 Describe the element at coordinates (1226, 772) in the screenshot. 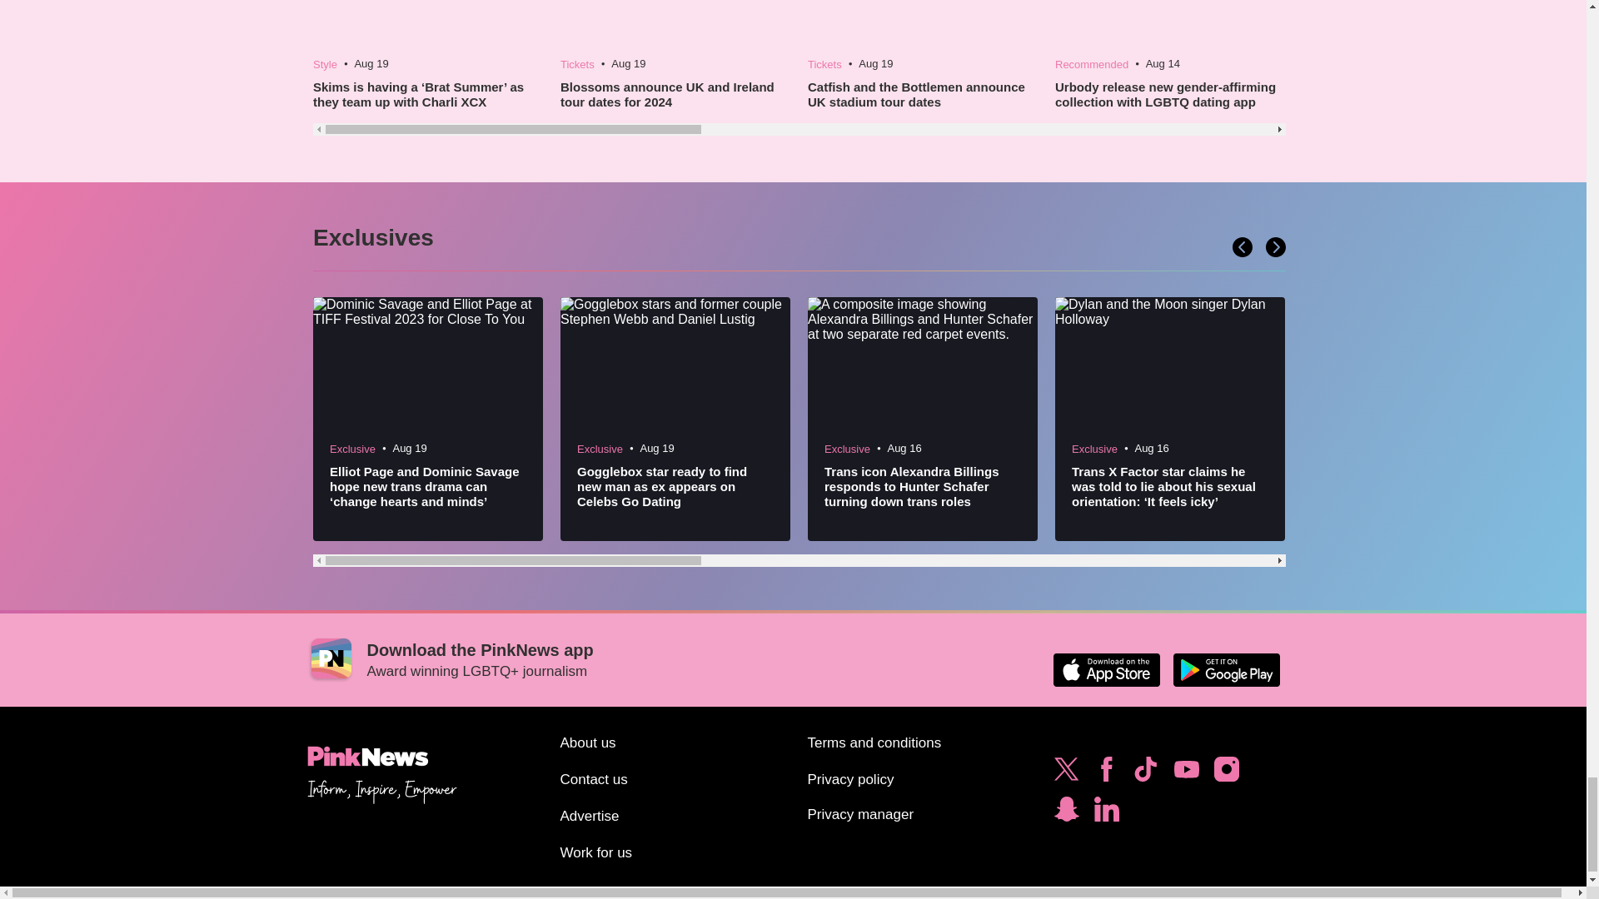

I see `Follow PinkNews on Instagram` at that location.